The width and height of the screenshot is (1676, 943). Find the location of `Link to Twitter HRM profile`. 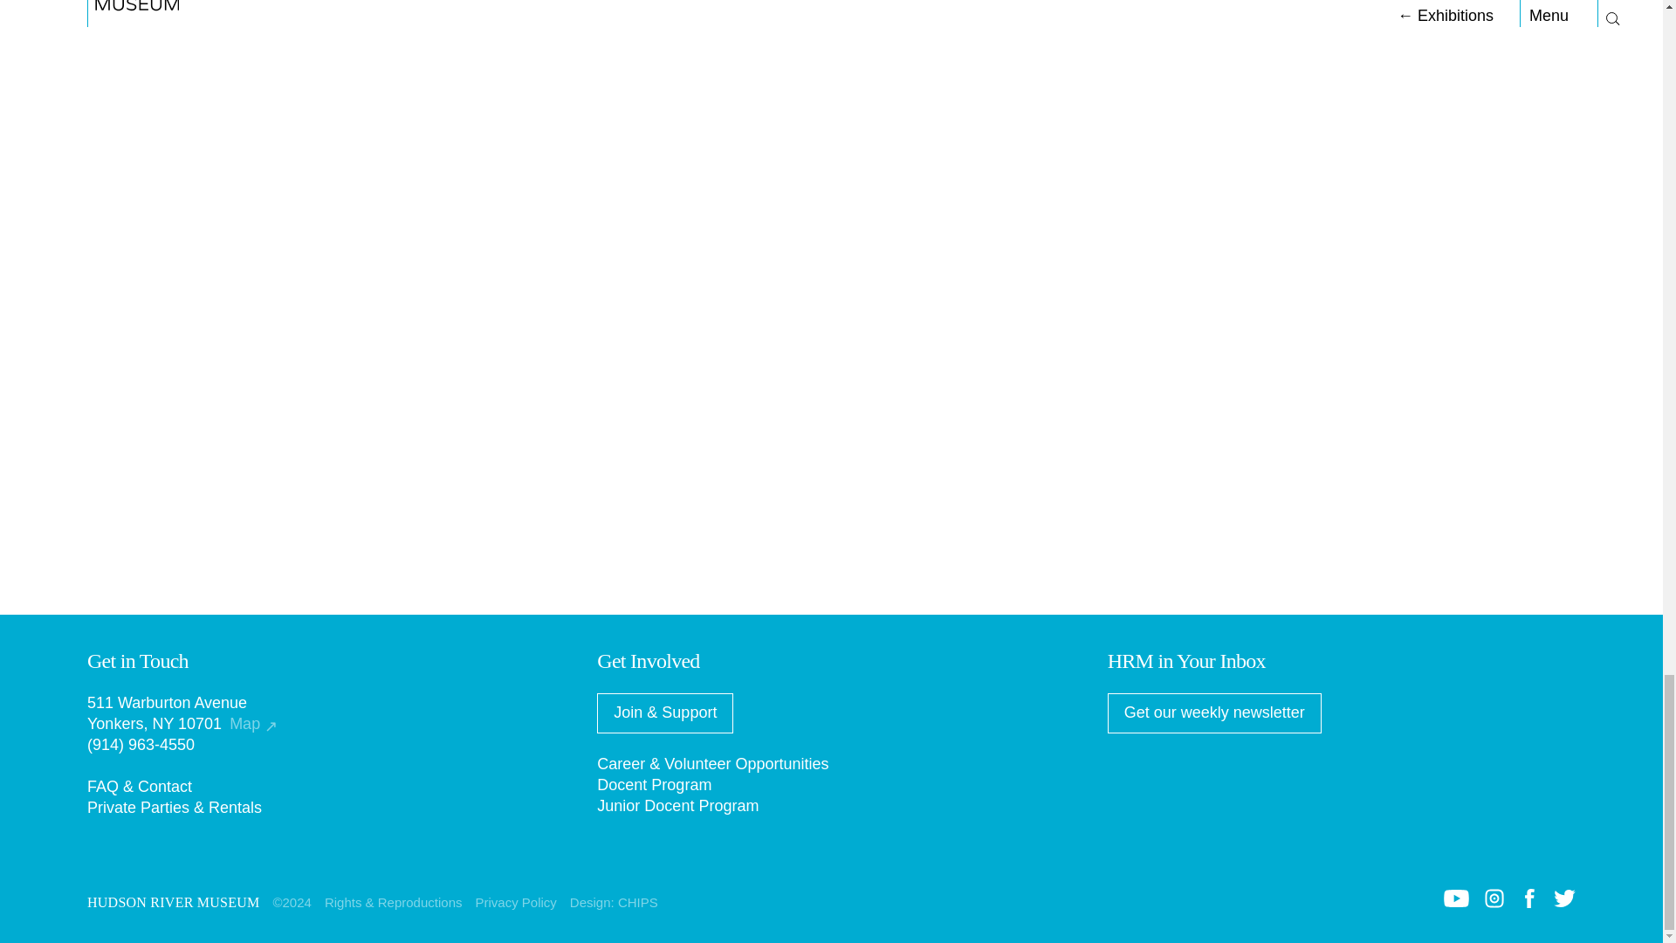

Link to Twitter HRM profile is located at coordinates (1564, 902).